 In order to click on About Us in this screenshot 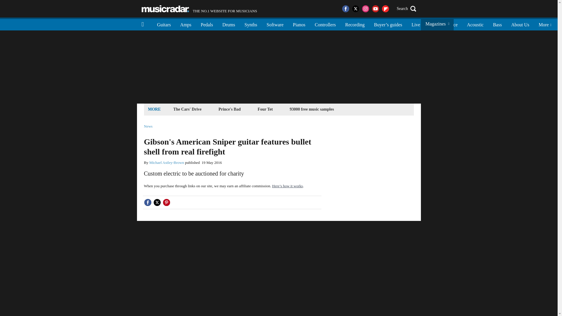, I will do `click(520, 24)`.